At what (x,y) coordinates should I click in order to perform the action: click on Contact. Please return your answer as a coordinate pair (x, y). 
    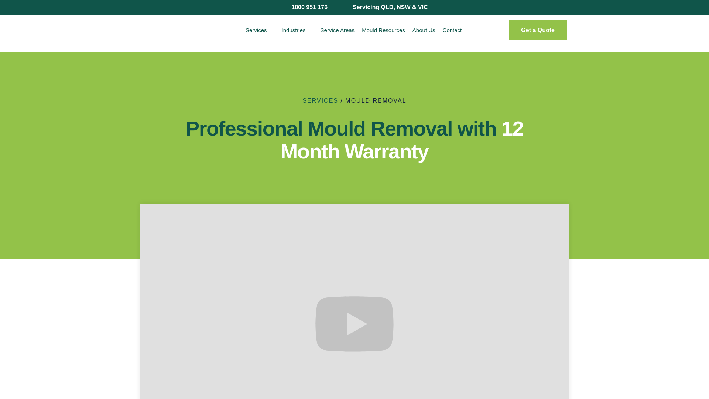
    Looking at the image, I should click on (452, 30).